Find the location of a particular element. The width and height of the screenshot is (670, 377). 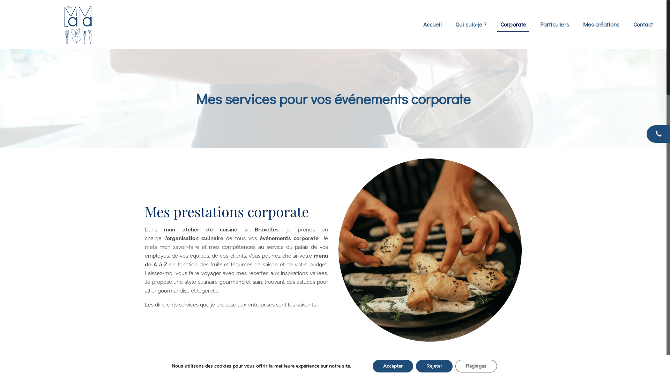

Accepter is located at coordinates (393, 366).